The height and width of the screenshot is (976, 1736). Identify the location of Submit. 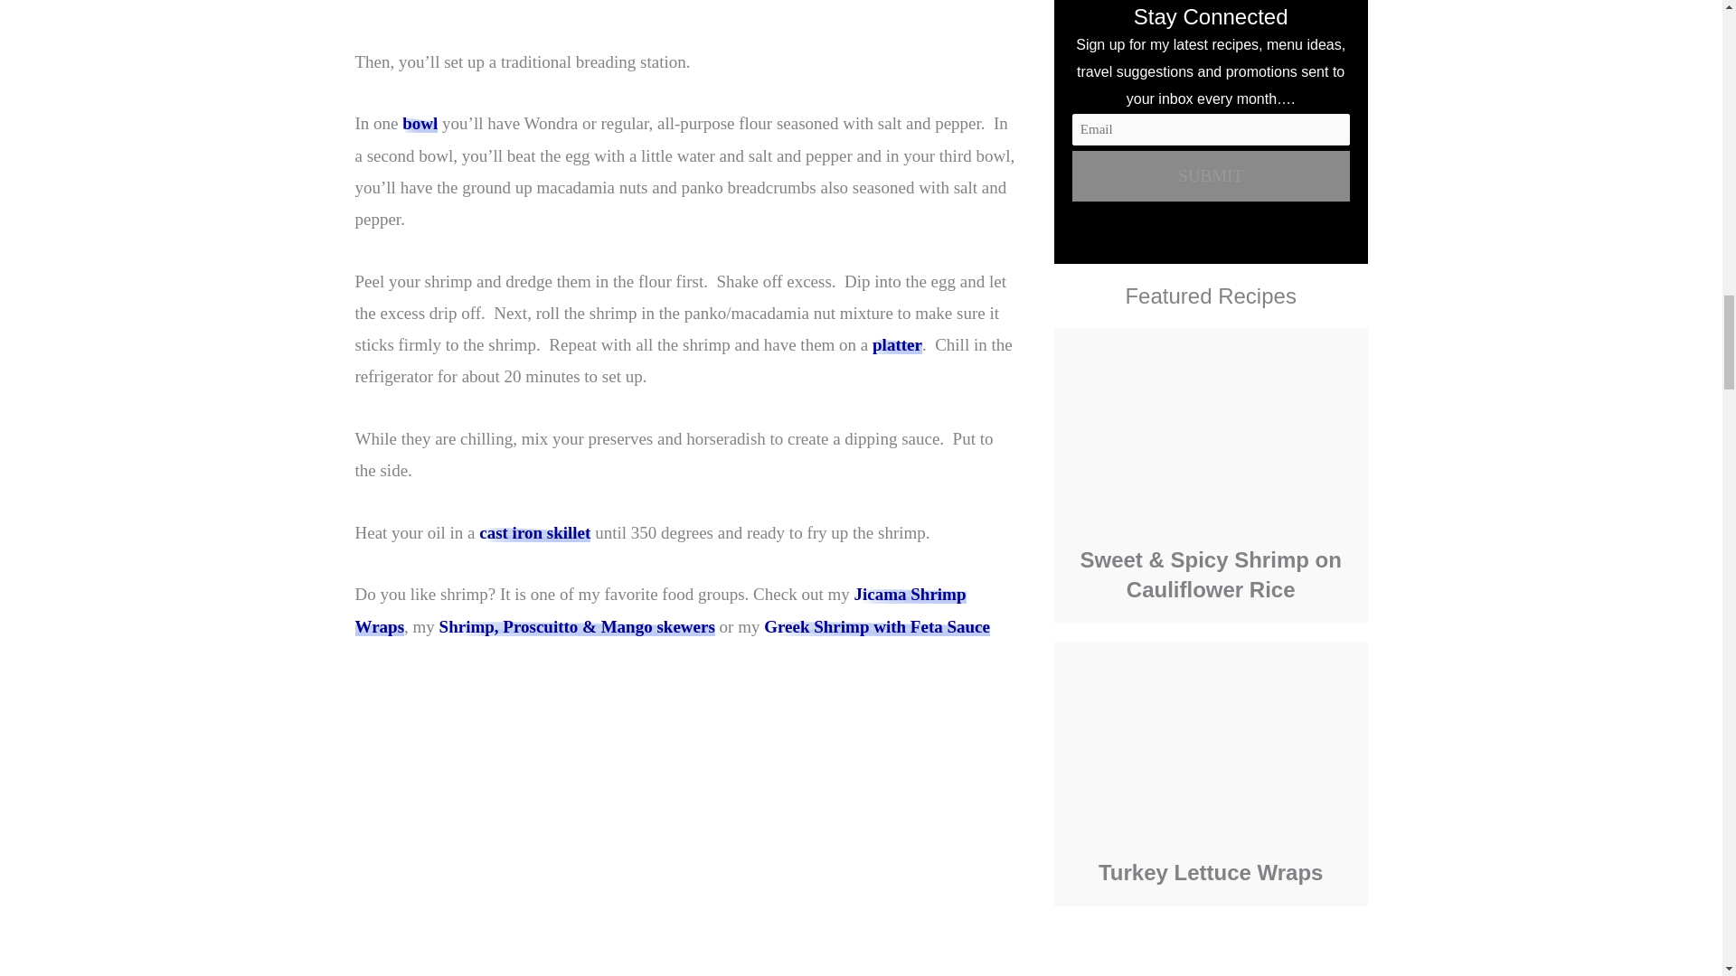
(1212, 175).